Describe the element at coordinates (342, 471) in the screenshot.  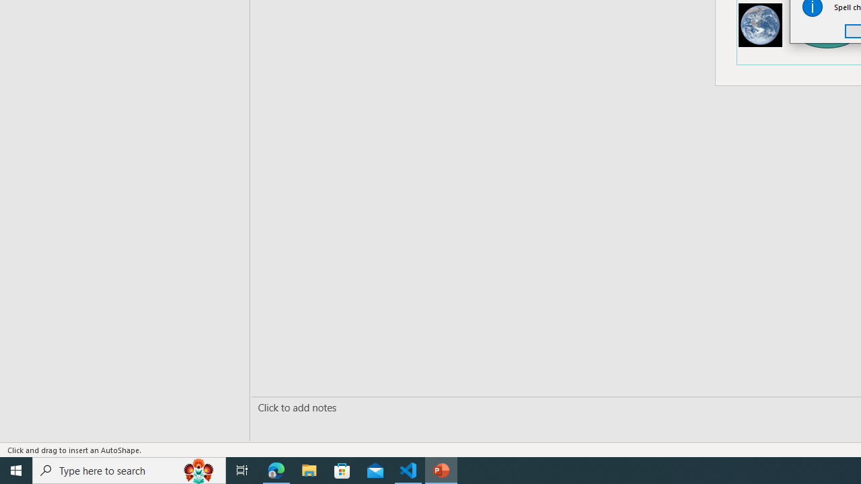
I see `Microsoft Store` at that location.